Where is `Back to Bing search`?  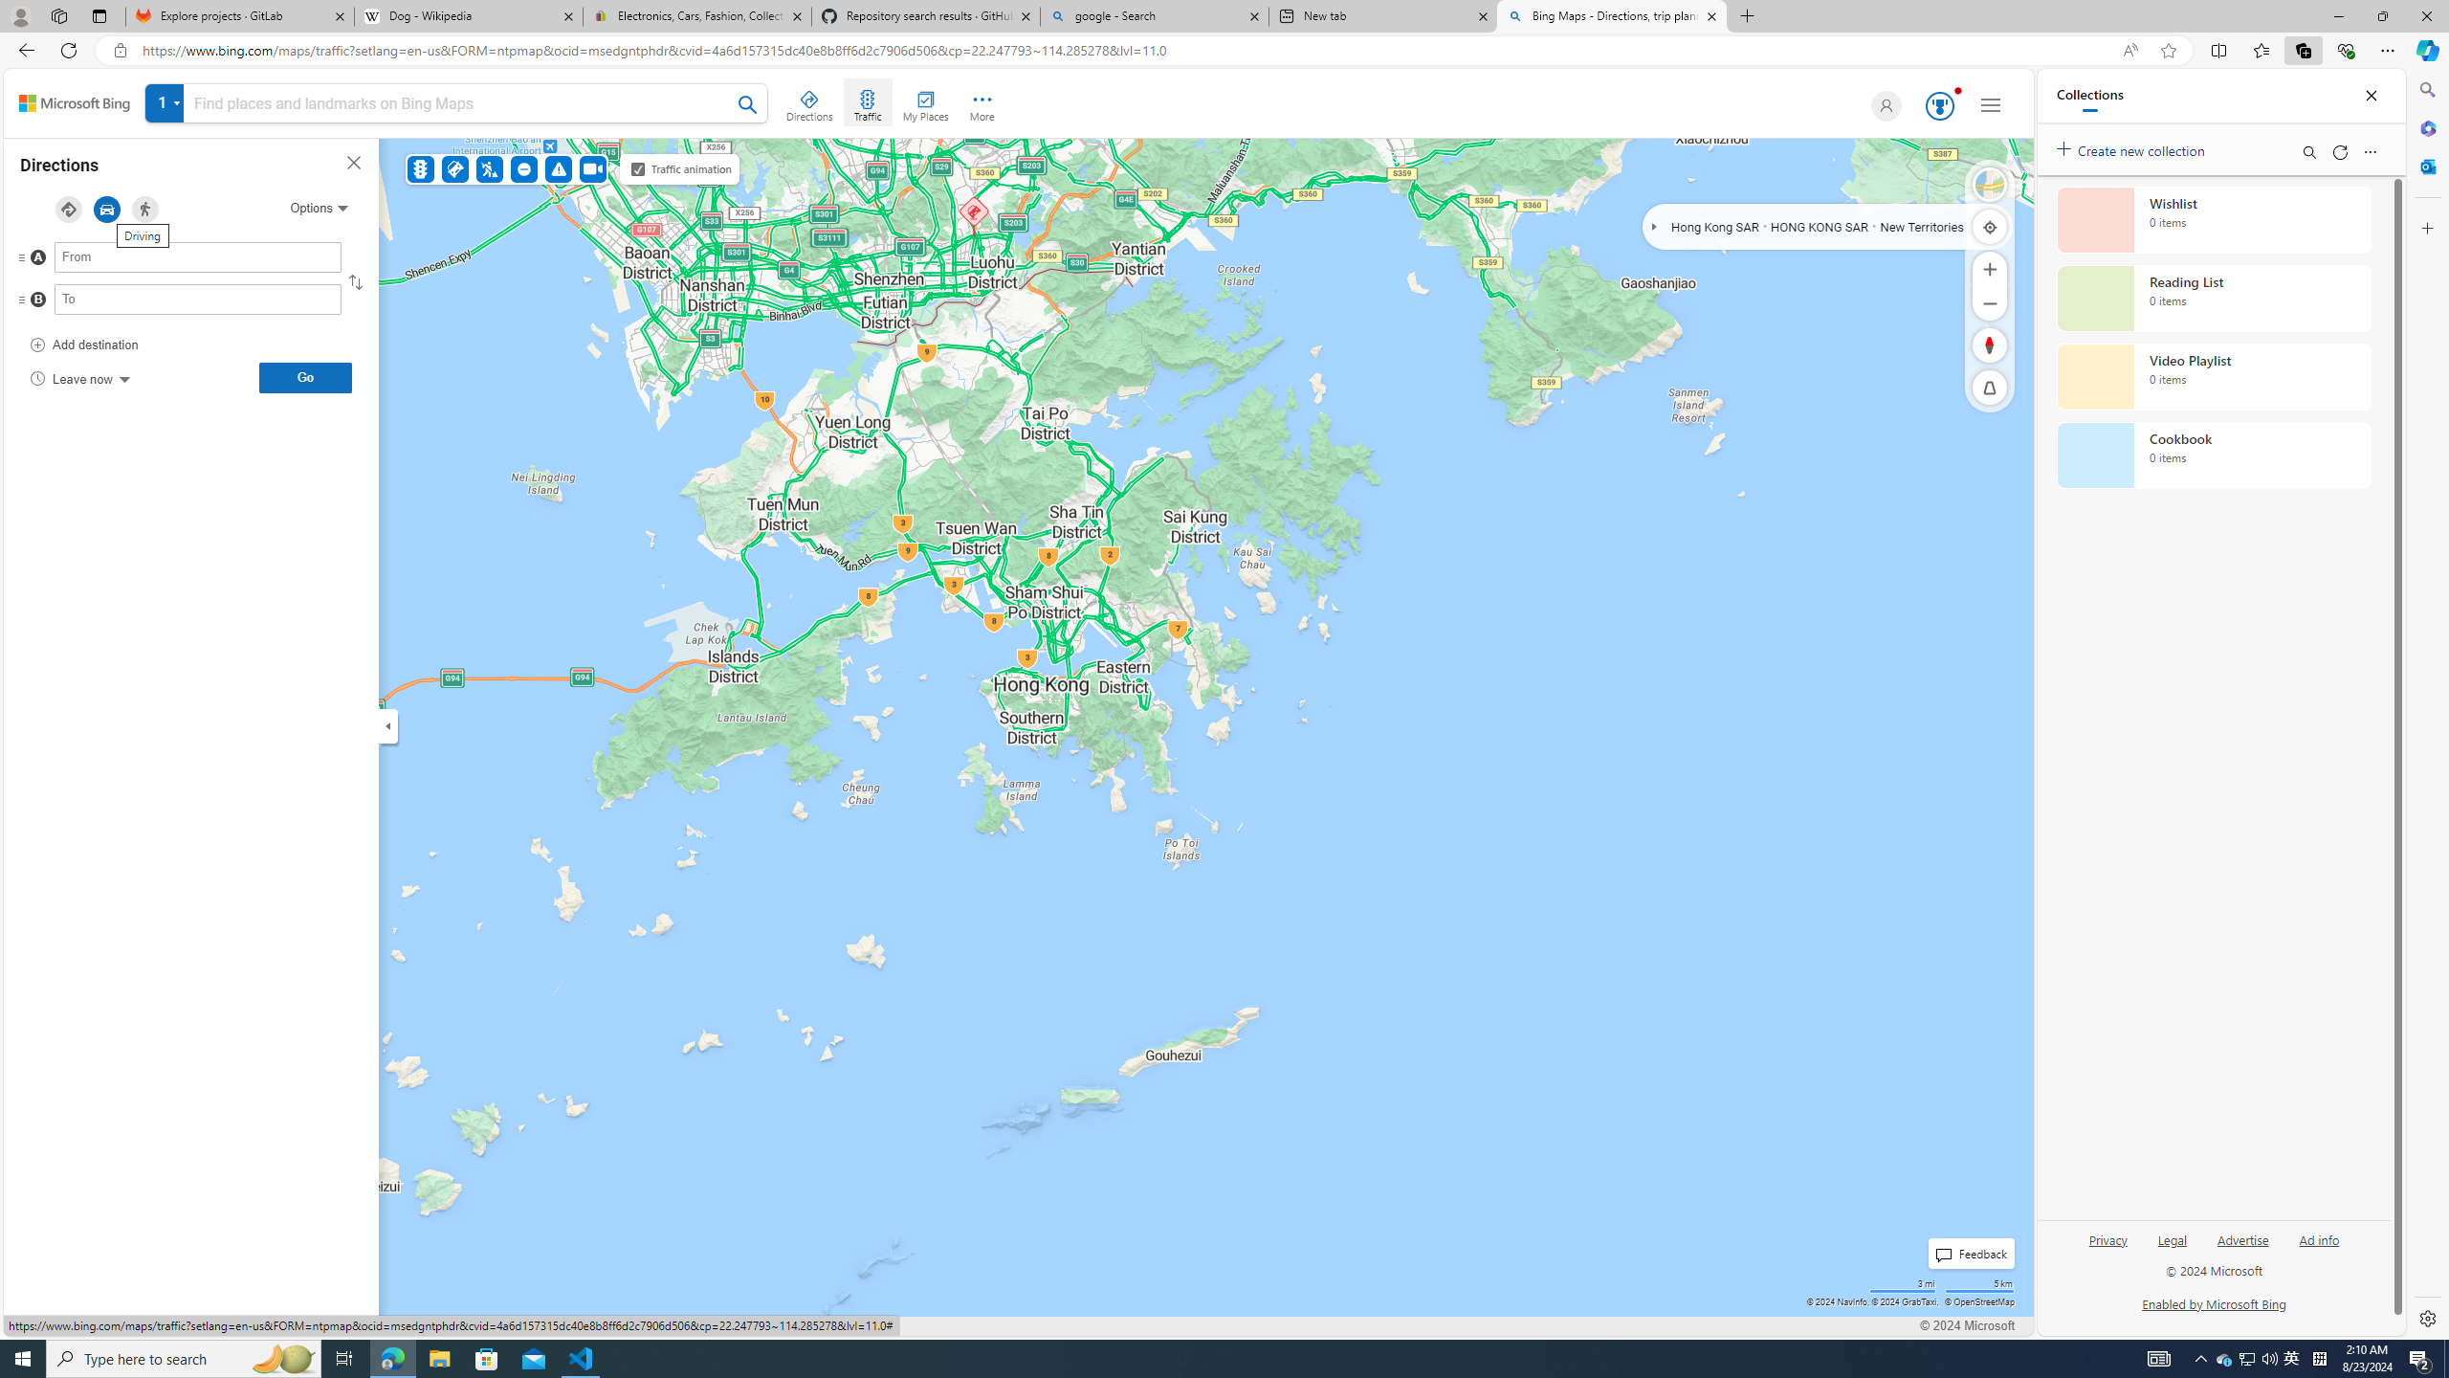 Back to Bing search is located at coordinates (75, 103).